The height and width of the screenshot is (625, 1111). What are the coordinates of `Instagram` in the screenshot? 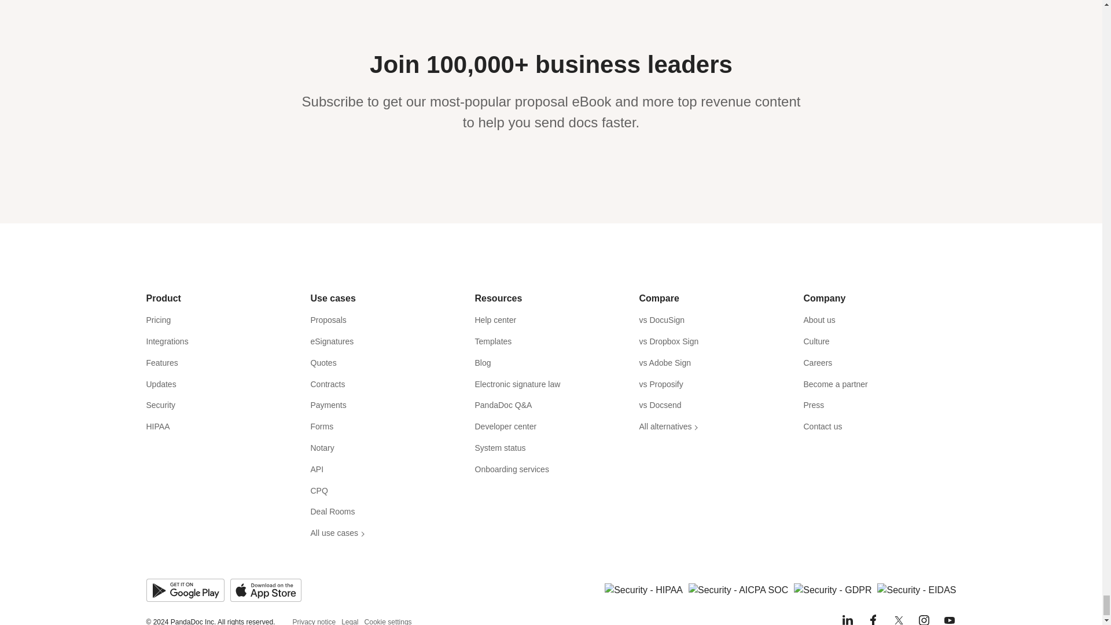 It's located at (924, 619).